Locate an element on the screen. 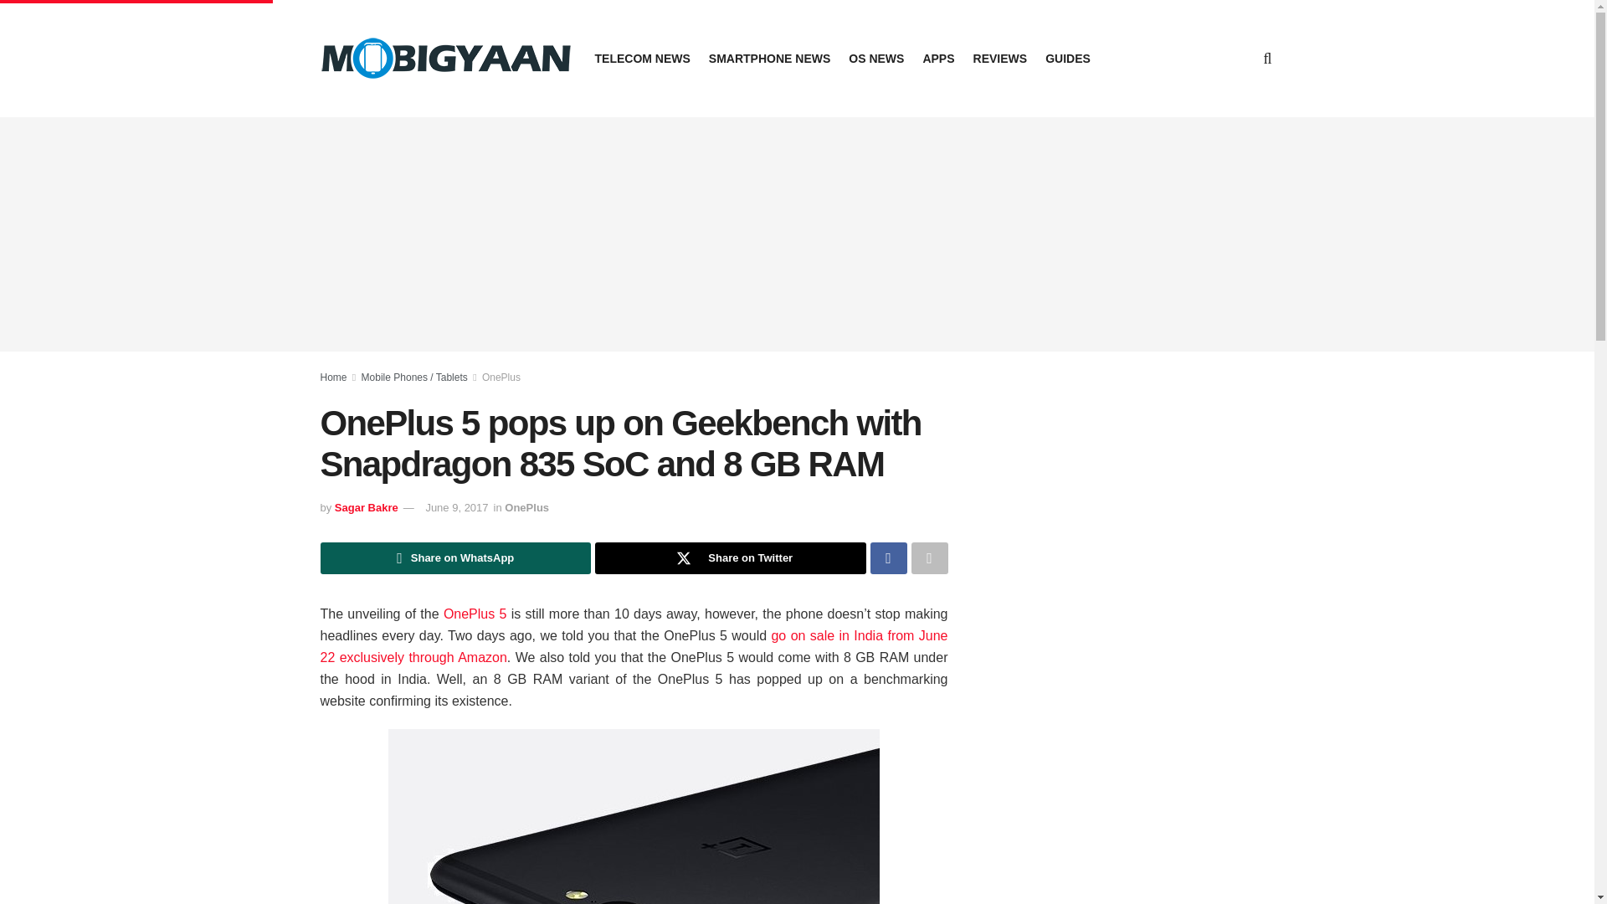 The height and width of the screenshot is (904, 1607). OnePlus 5 is located at coordinates (475, 613).